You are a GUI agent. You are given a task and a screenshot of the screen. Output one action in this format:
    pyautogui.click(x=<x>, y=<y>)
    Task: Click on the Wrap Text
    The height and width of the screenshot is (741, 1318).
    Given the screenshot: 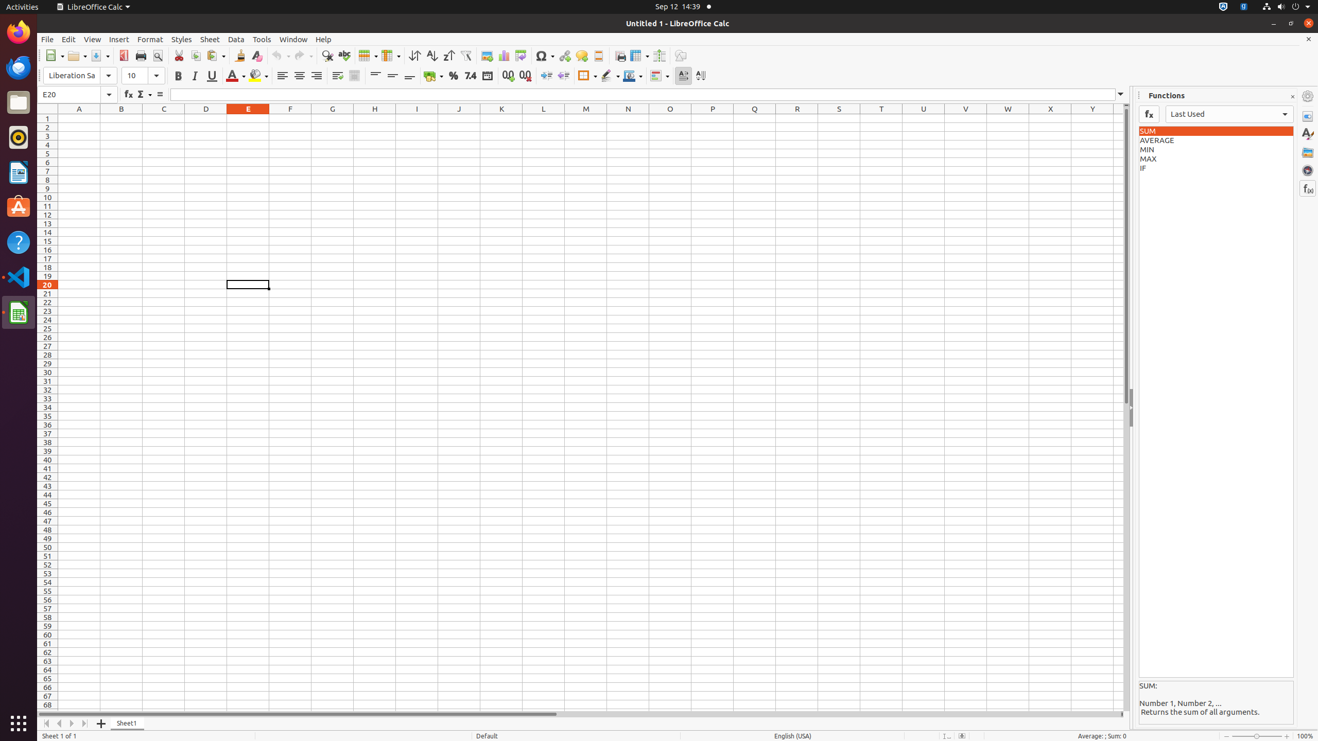 What is the action you would take?
    pyautogui.click(x=338, y=76)
    